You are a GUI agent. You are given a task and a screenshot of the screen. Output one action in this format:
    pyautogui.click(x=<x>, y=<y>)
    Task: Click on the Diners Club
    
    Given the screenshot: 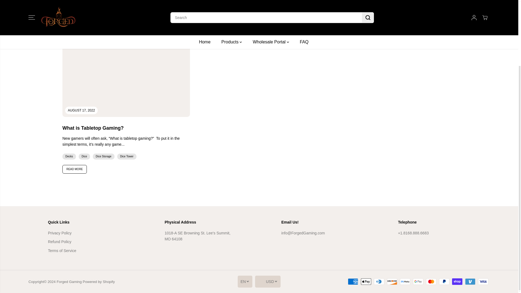 What is the action you would take?
    pyautogui.click(x=379, y=282)
    